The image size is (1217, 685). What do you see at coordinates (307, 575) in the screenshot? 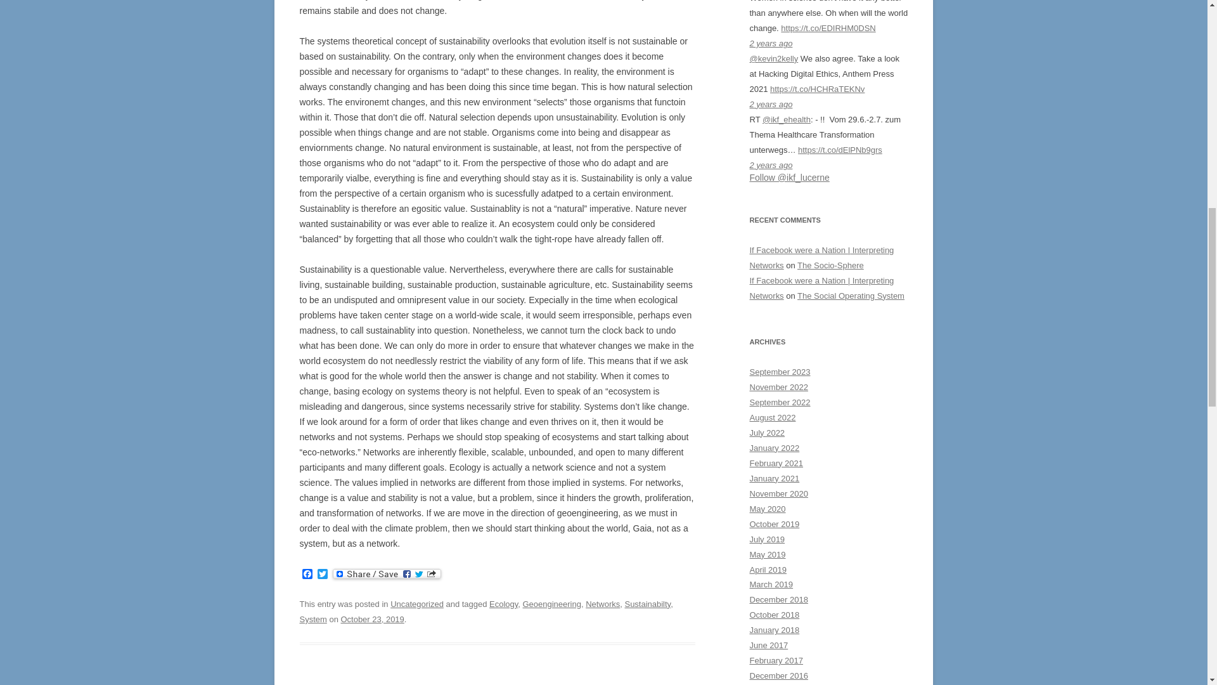
I see `Facebook` at bounding box center [307, 575].